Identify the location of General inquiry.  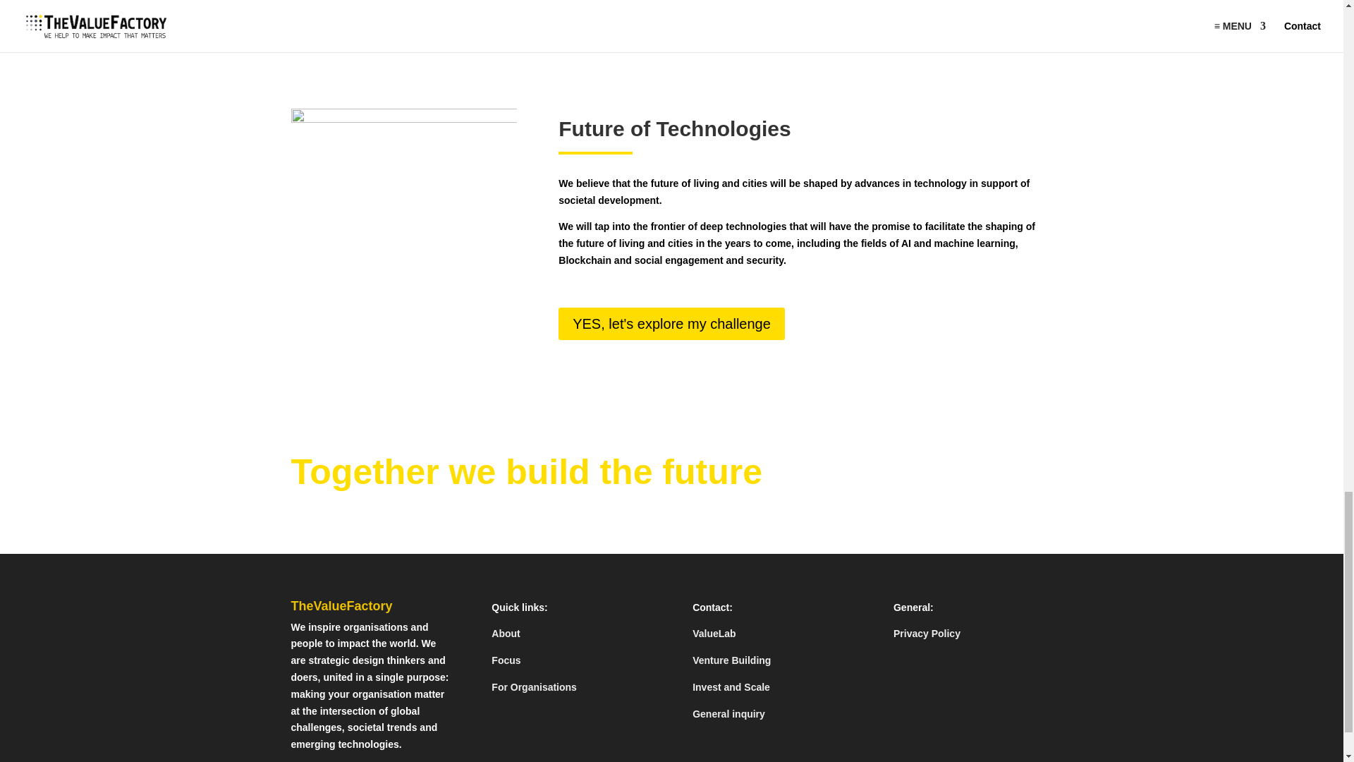
(728, 714).